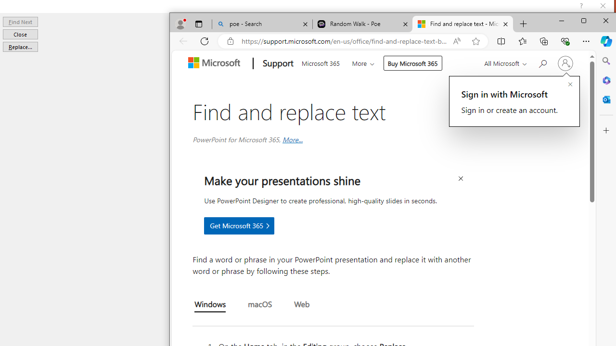 This screenshot has width=616, height=346. I want to click on Random Walk - Poe, so click(363, 24).